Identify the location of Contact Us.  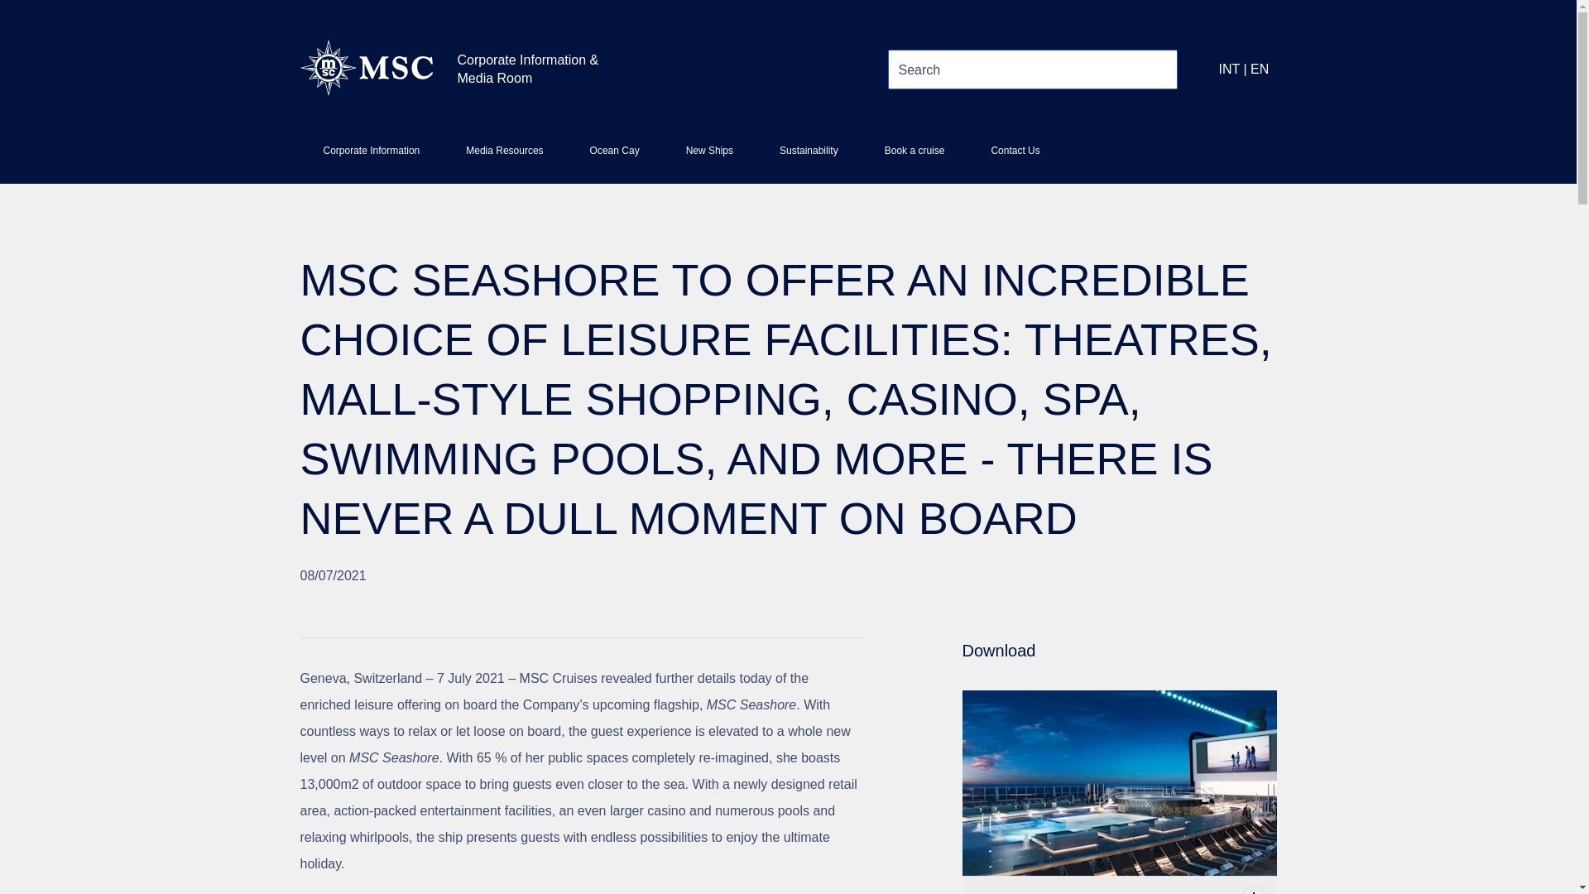
(1015, 157).